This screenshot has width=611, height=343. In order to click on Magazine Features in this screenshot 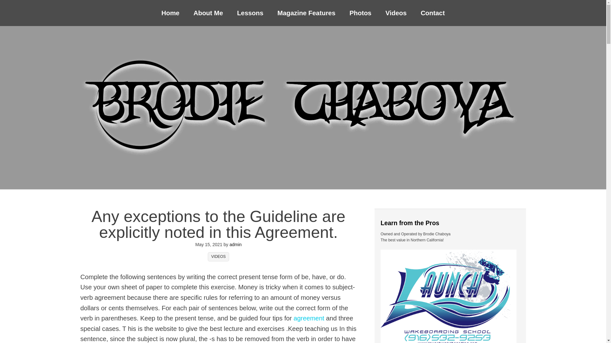, I will do `click(306, 13)`.